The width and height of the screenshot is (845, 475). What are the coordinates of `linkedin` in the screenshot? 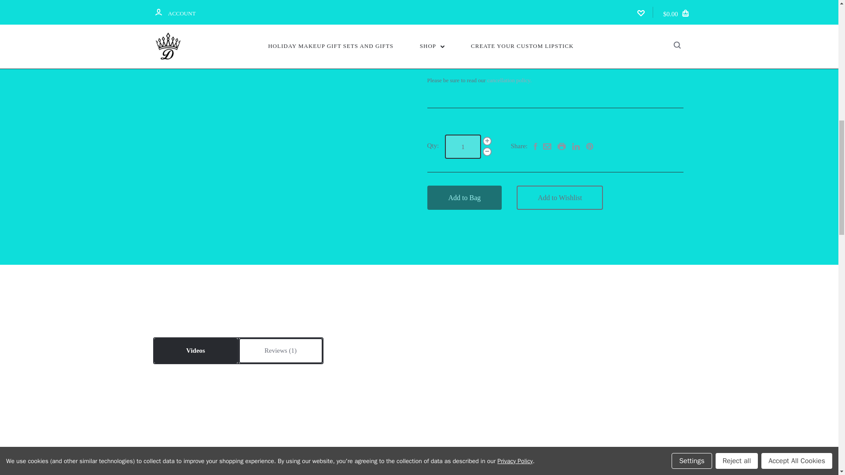 It's located at (576, 146).